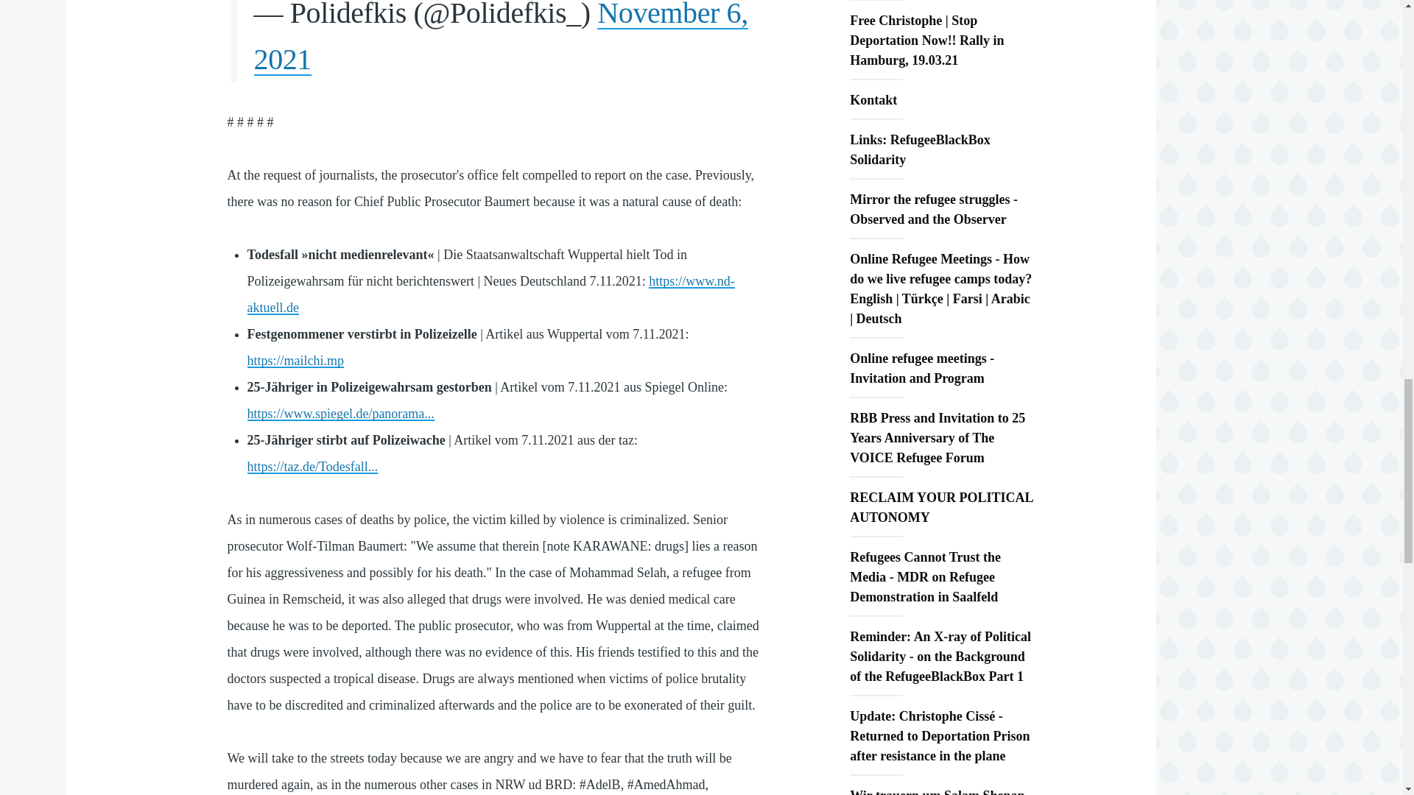 This screenshot has height=795, width=1414. Describe the element at coordinates (501, 38) in the screenshot. I see `November 6, 2021` at that location.